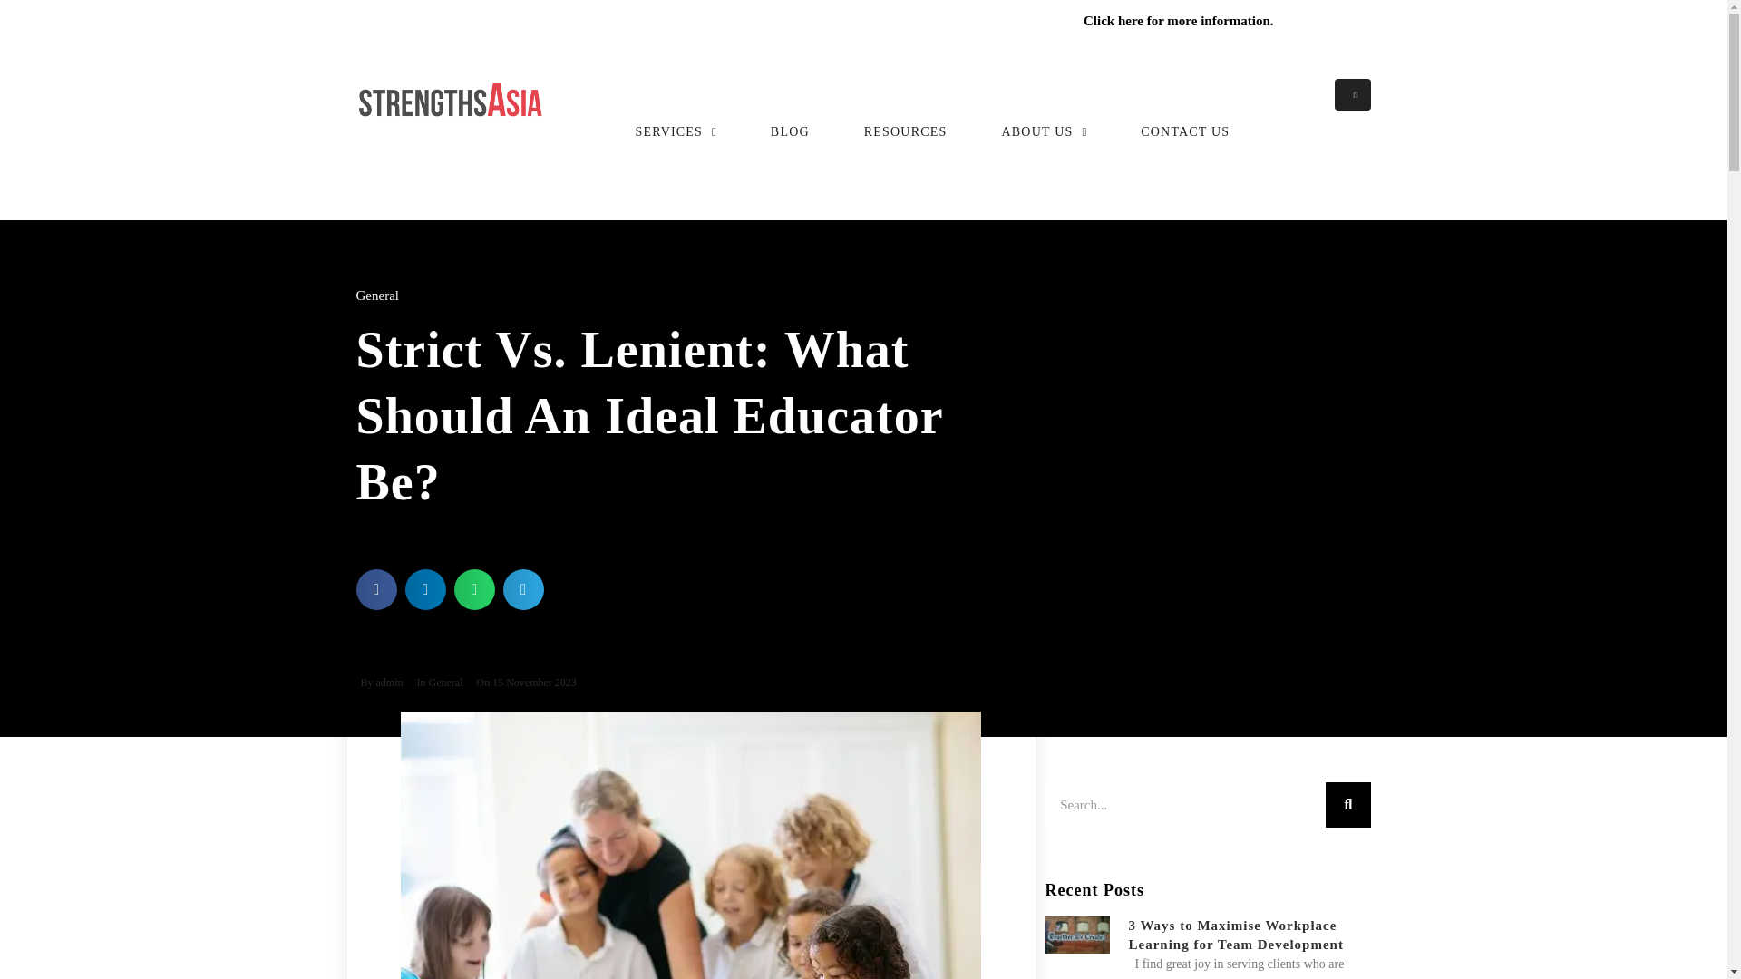 This screenshot has width=1741, height=979. Describe the element at coordinates (445, 683) in the screenshot. I see `General` at that location.